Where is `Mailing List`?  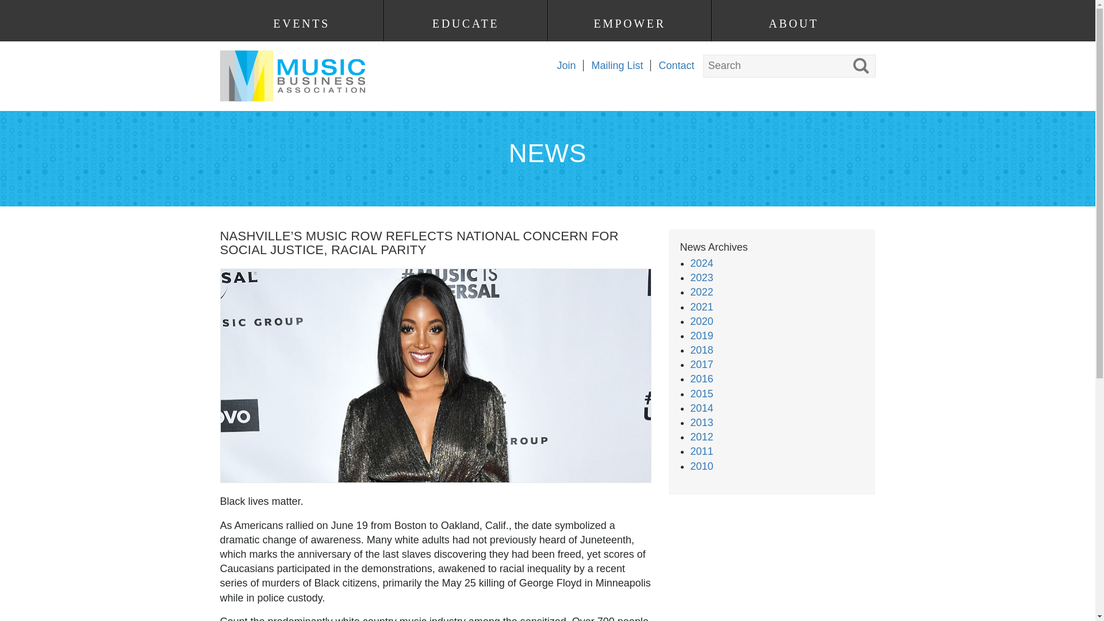 Mailing List is located at coordinates (612, 66).